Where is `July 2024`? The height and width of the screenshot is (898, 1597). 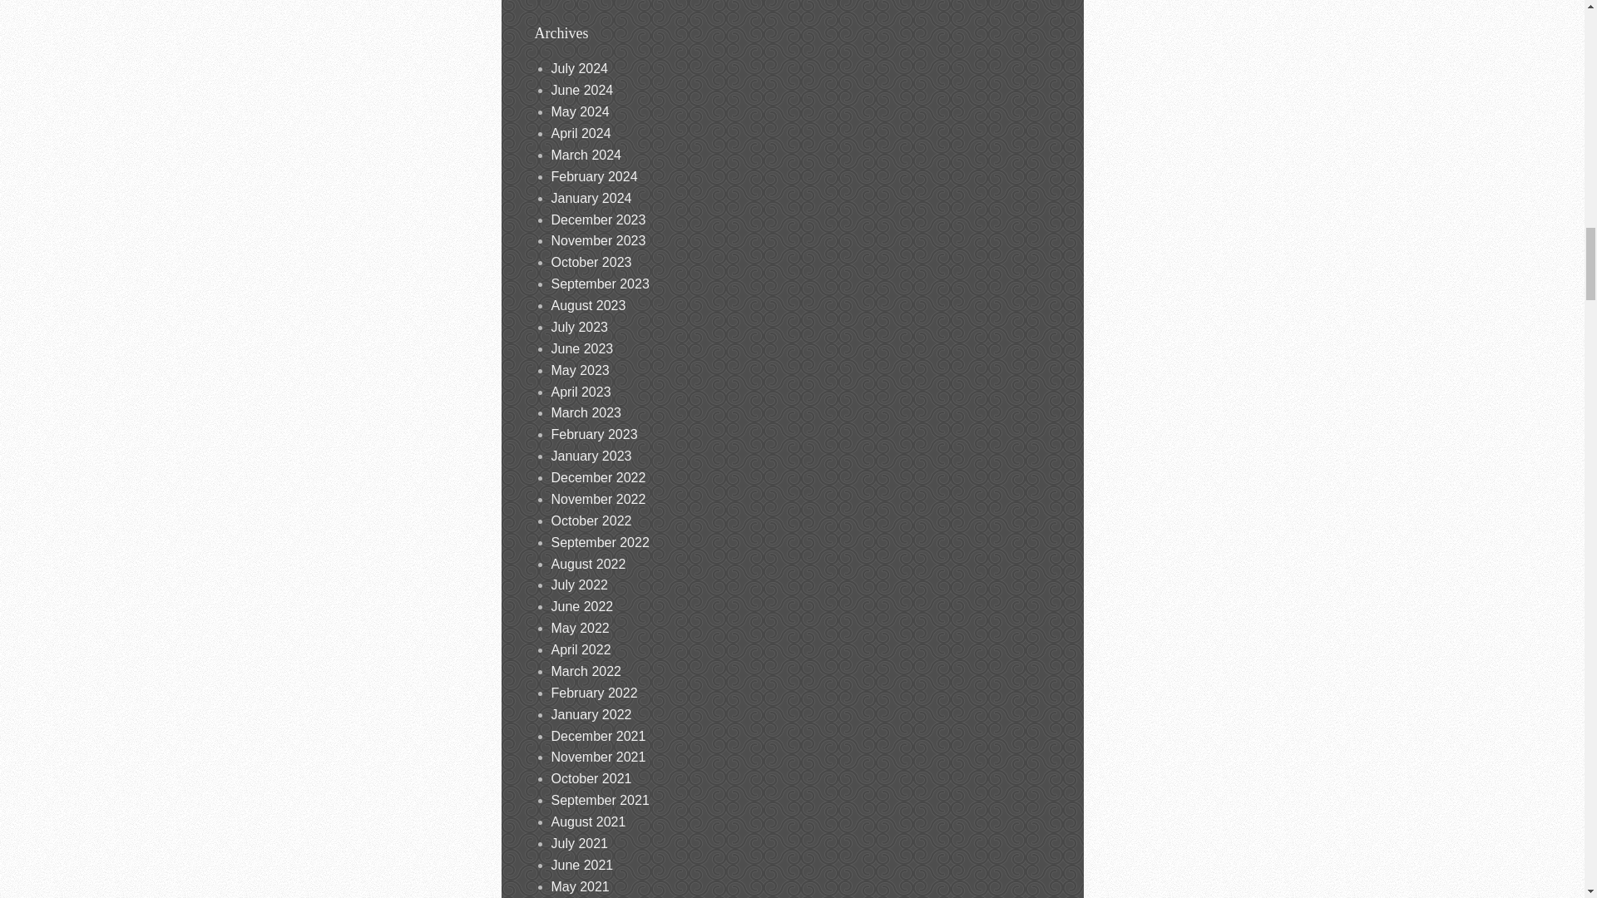
July 2024 is located at coordinates (579, 68).